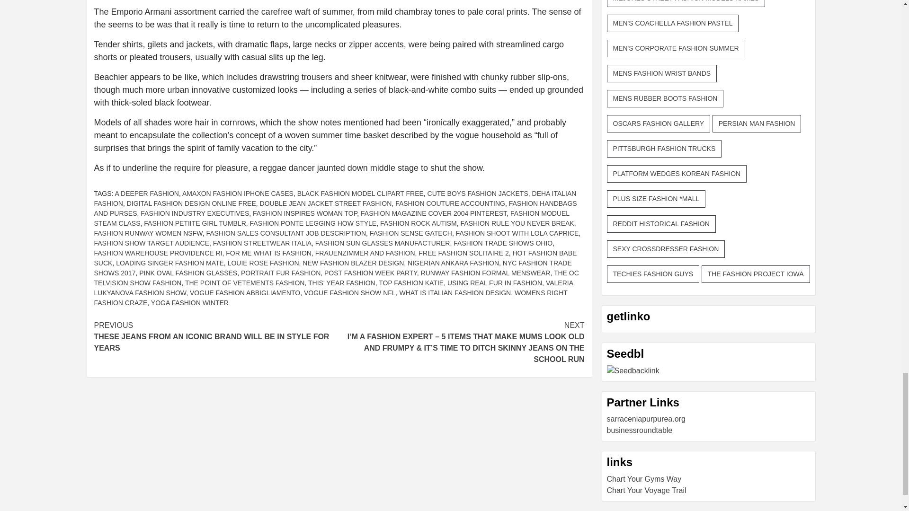  Describe the element at coordinates (194, 223) in the screenshot. I see `FASHION PETIITE GIRL TUMBLR` at that location.